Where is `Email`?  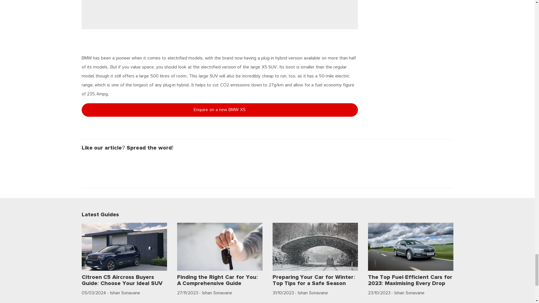 Email is located at coordinates (141, 163).